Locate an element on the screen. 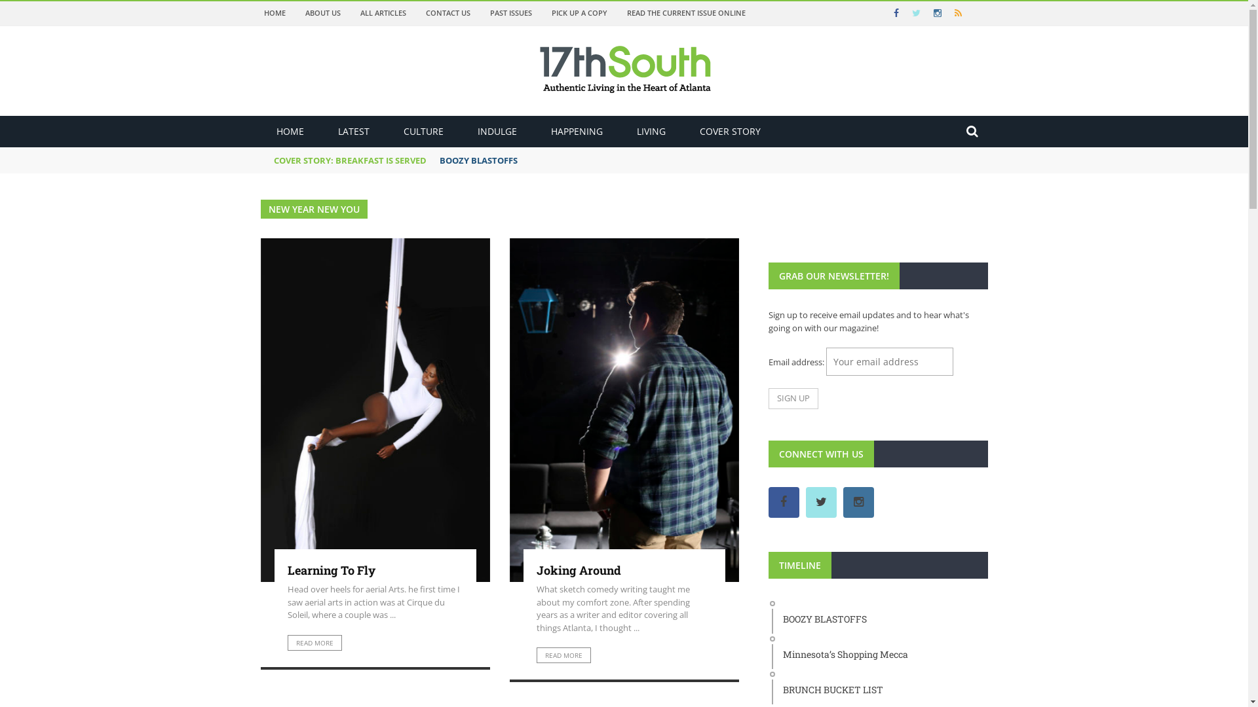  LIVING is located at coordinates (651, 131).